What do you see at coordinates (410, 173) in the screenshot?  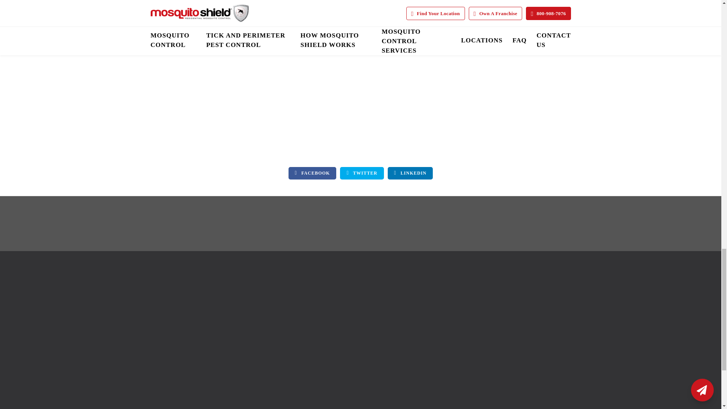 I see `LinkedIn` at bounding box center [410, 173].